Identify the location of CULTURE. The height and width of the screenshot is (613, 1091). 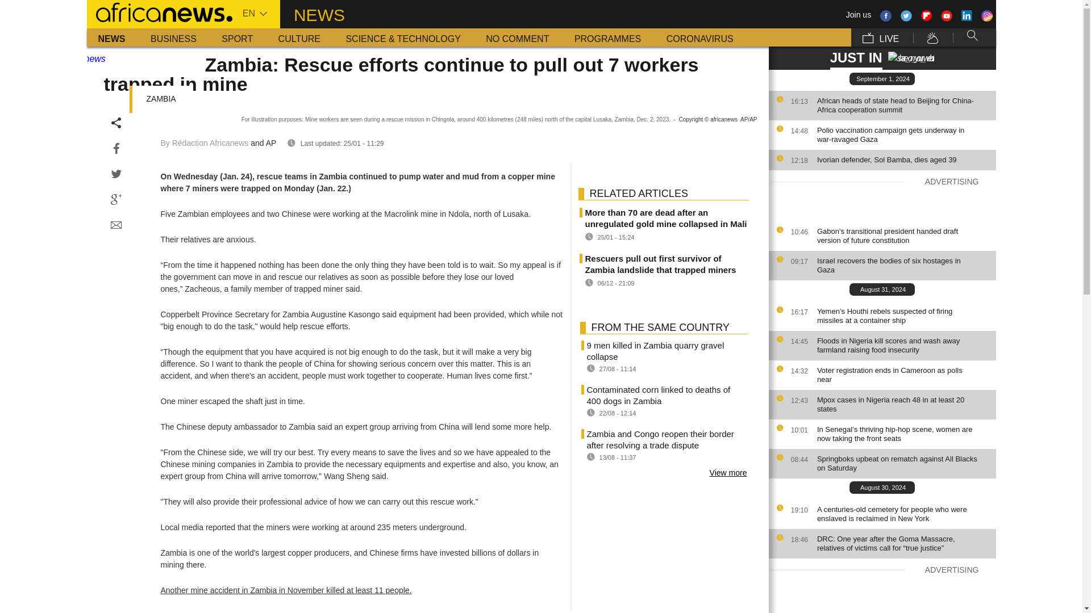
(299, 37).